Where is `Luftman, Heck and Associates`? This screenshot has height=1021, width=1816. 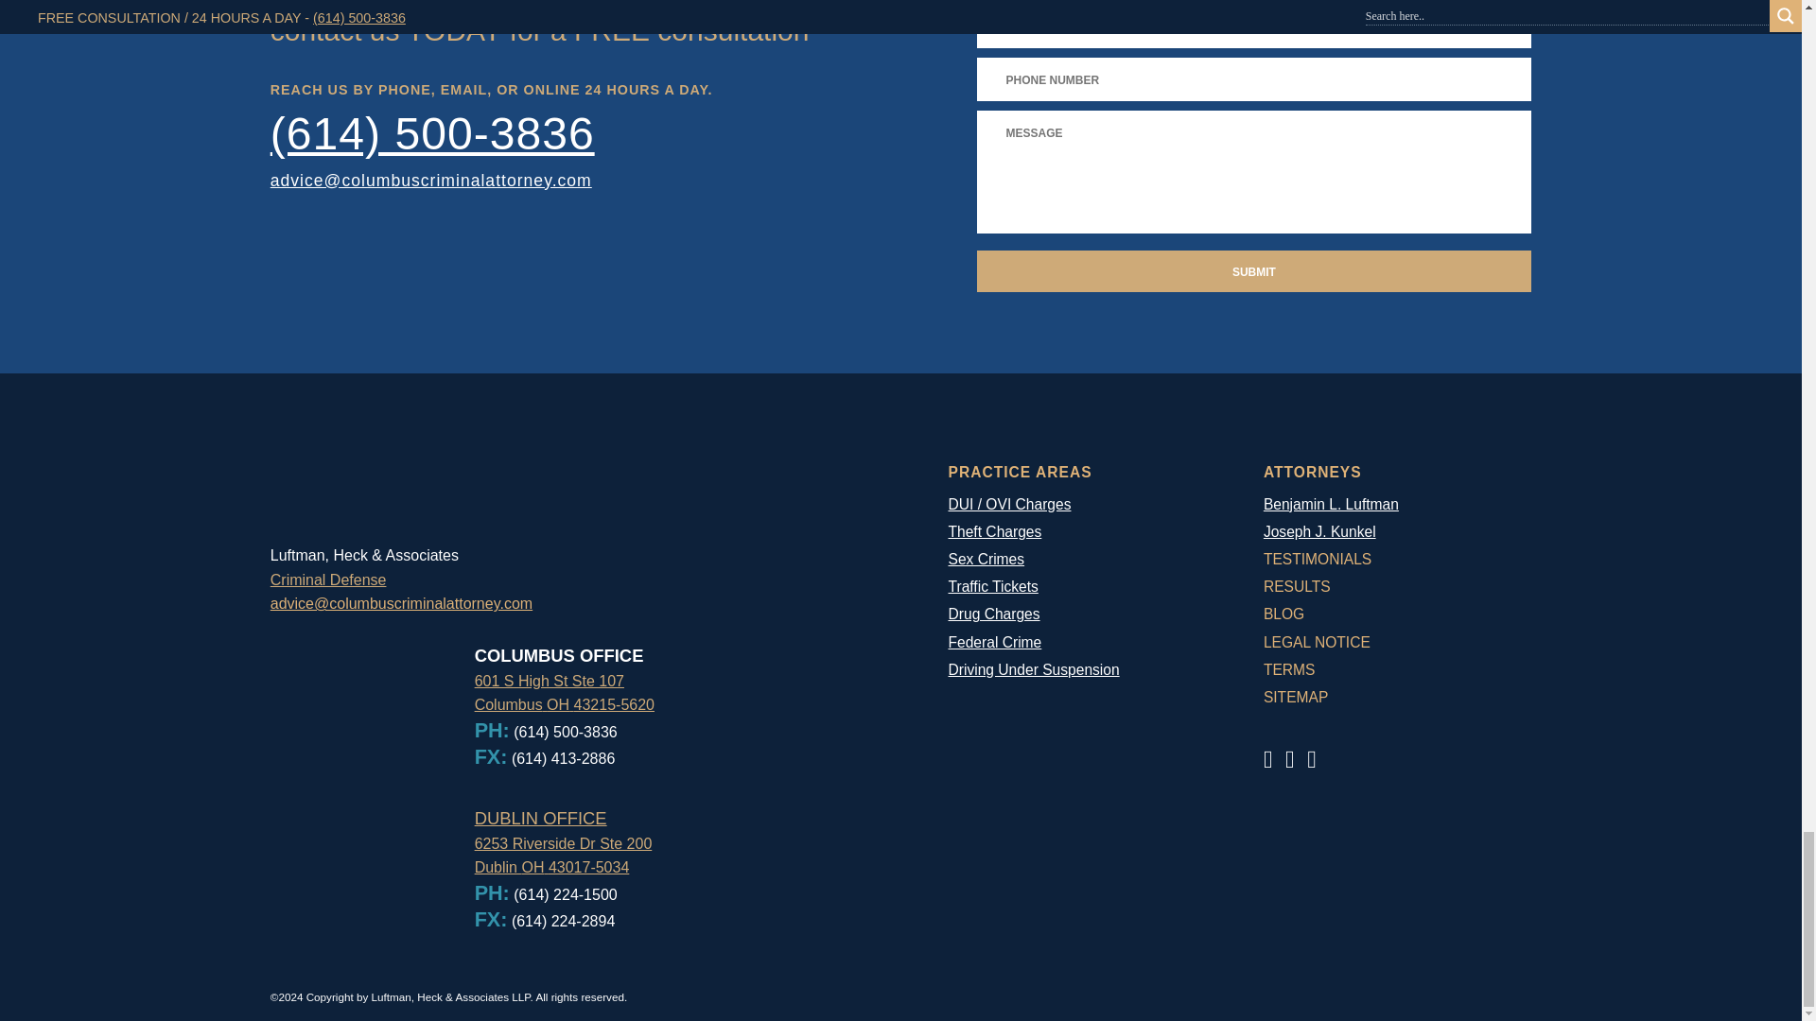 Luftman, Heck and Associates is located at coordinates (549, 133).